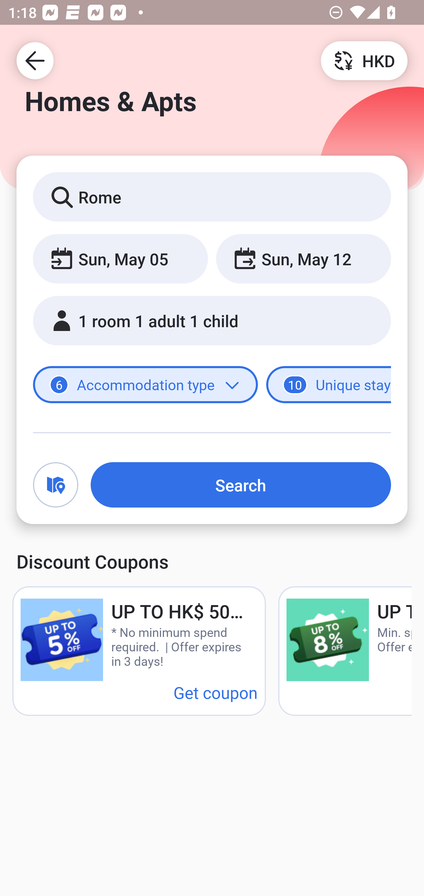  Describe the element at coordinates (241, 485) in the screenshot. I see `Search` at that location.